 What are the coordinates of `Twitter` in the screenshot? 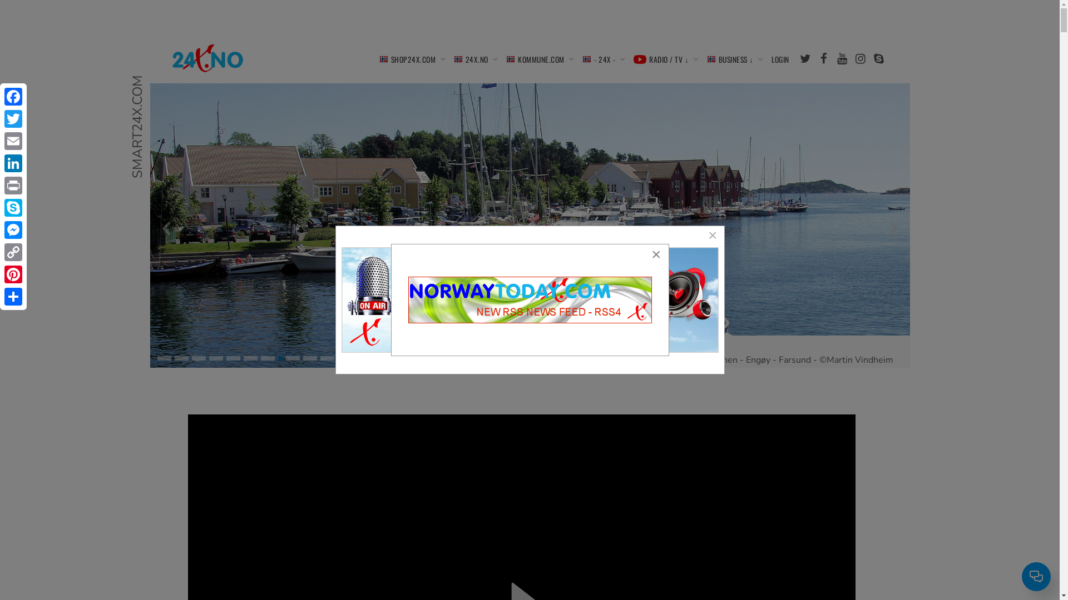 It's located at (805, 59).